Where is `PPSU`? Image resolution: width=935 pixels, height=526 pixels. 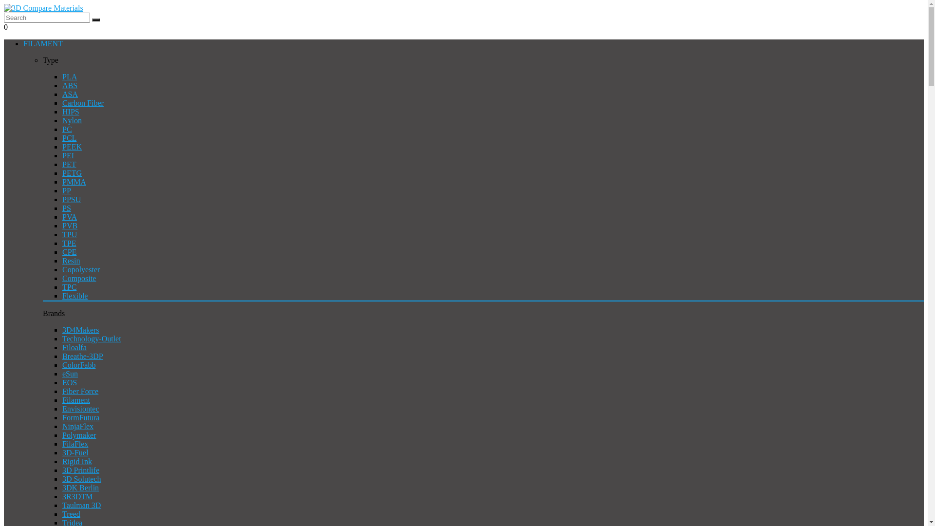 PPSU is located at coordinates (72, 200).